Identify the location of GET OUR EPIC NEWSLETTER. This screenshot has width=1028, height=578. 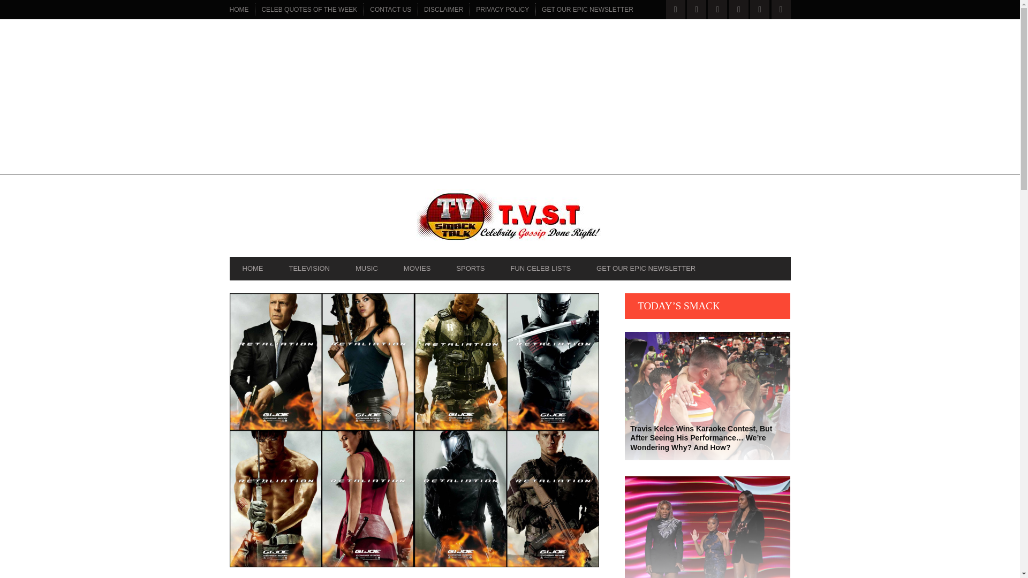
(587, 10).